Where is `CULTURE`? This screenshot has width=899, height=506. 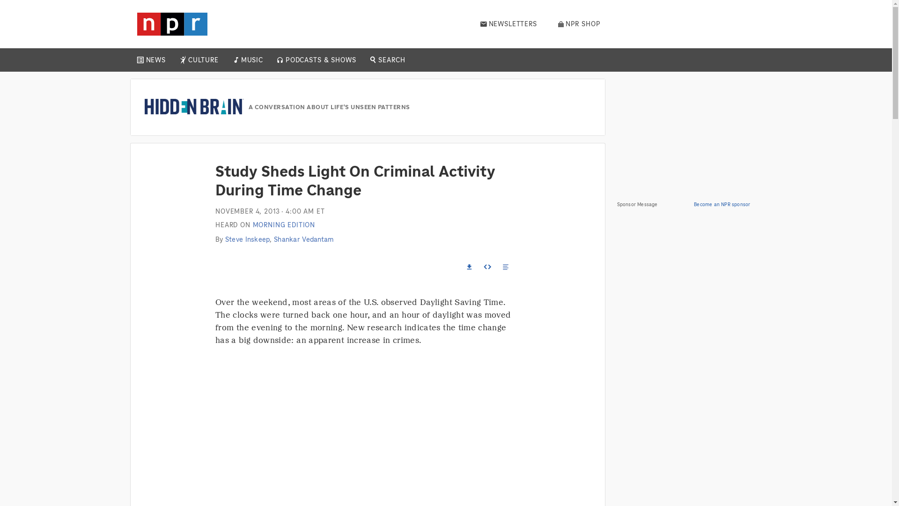 CULTURE is located at coordinates (203, 60).